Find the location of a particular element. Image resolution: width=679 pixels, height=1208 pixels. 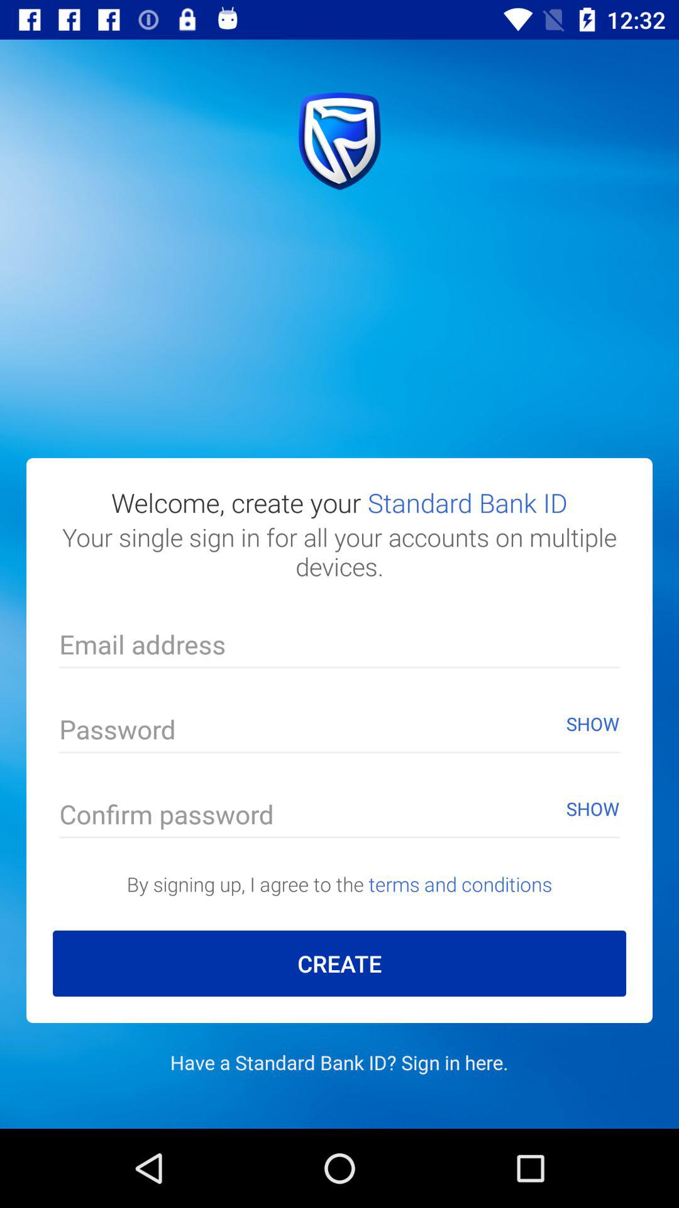

password is located at coordinates (339, 732).